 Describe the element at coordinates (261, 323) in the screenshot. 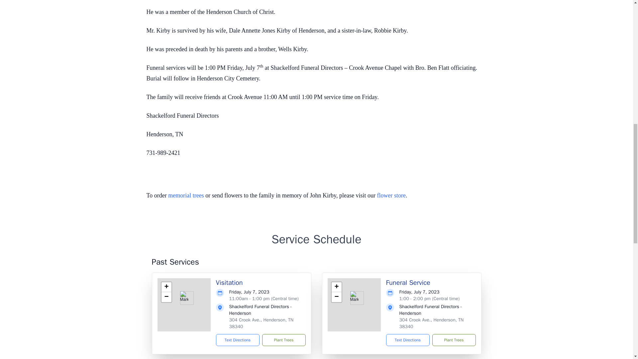

I see `304 Crook Ave., Henderson, TN 38340` at that location.